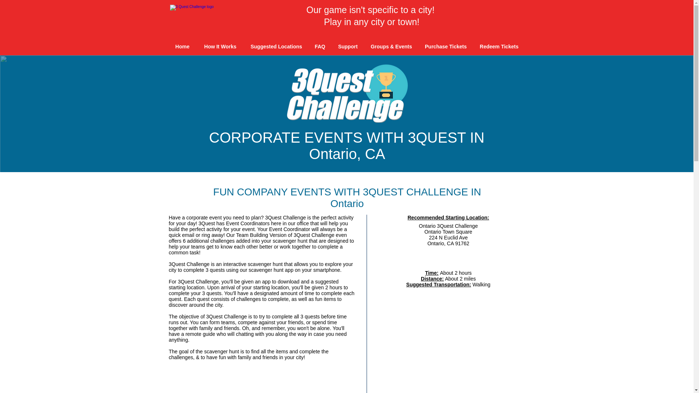 The height and width of the screenshot is (393, 699). What do you see at coordinates (197, 17) in the screenshot?
I see `Play 3 Quest Challenge walking tour today!` at bounding box center [197, 17].